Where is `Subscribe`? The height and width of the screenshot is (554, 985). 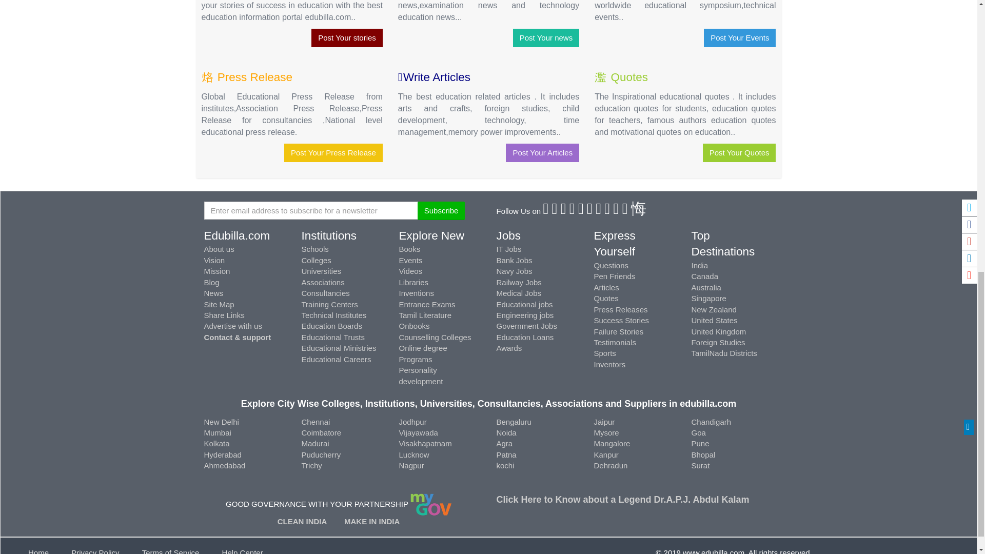 Subscribe is located at coordinates (441, 210).